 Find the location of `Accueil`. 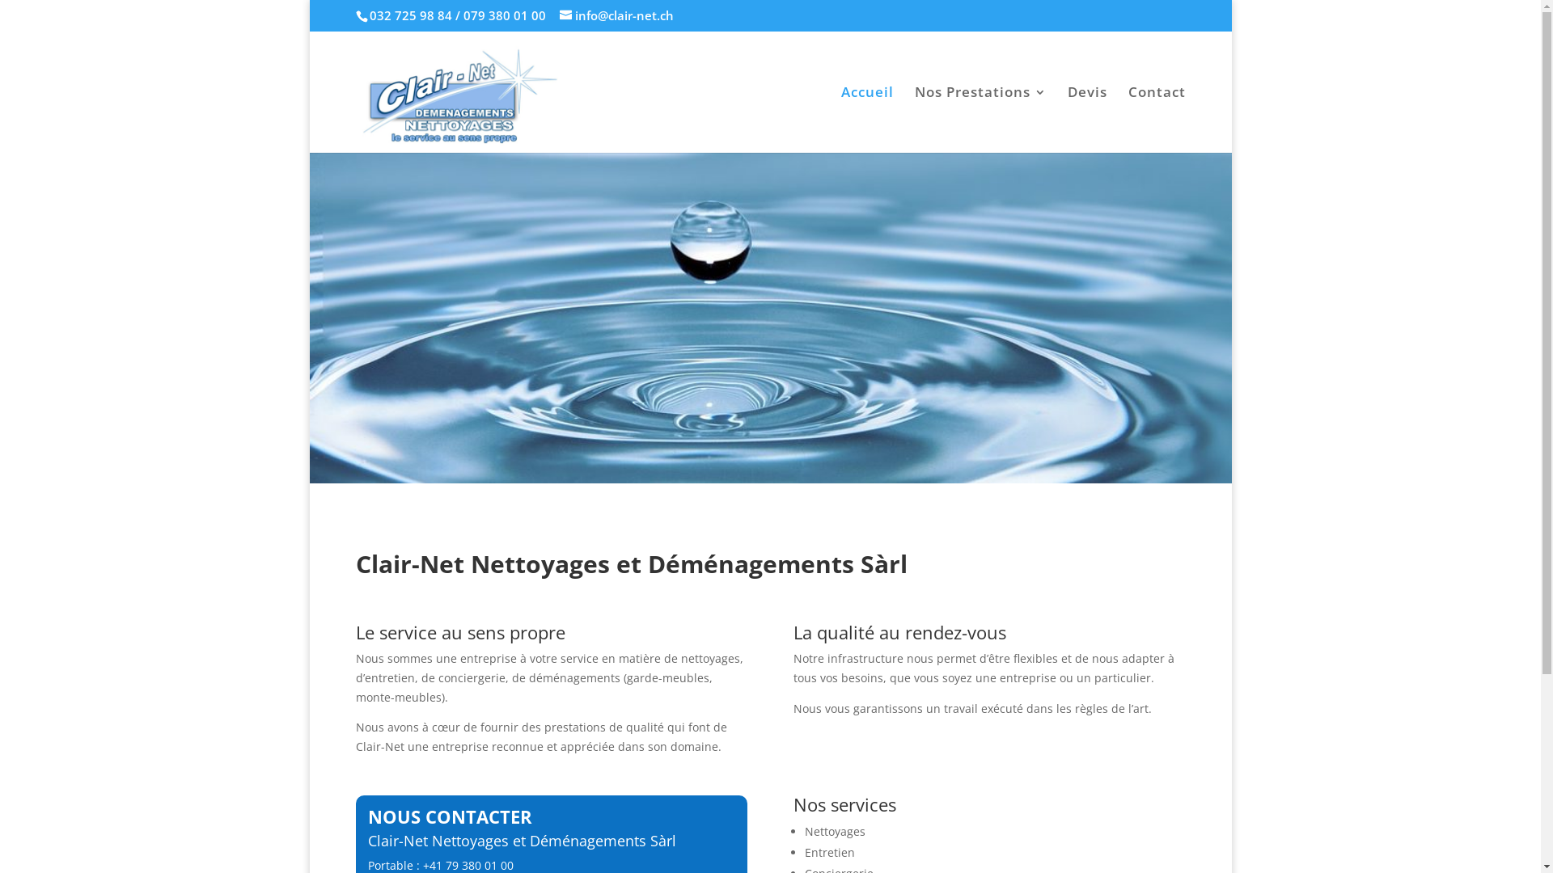

Accueil is located at coordinates (867, 119).